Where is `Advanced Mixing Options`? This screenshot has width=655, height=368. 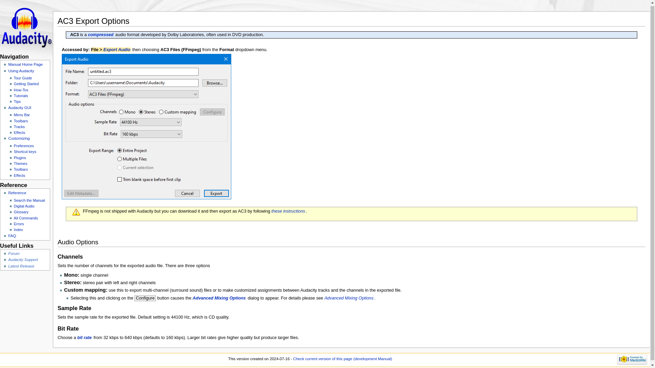 Advanced Mixing Options is located at coordinates (349, 298).